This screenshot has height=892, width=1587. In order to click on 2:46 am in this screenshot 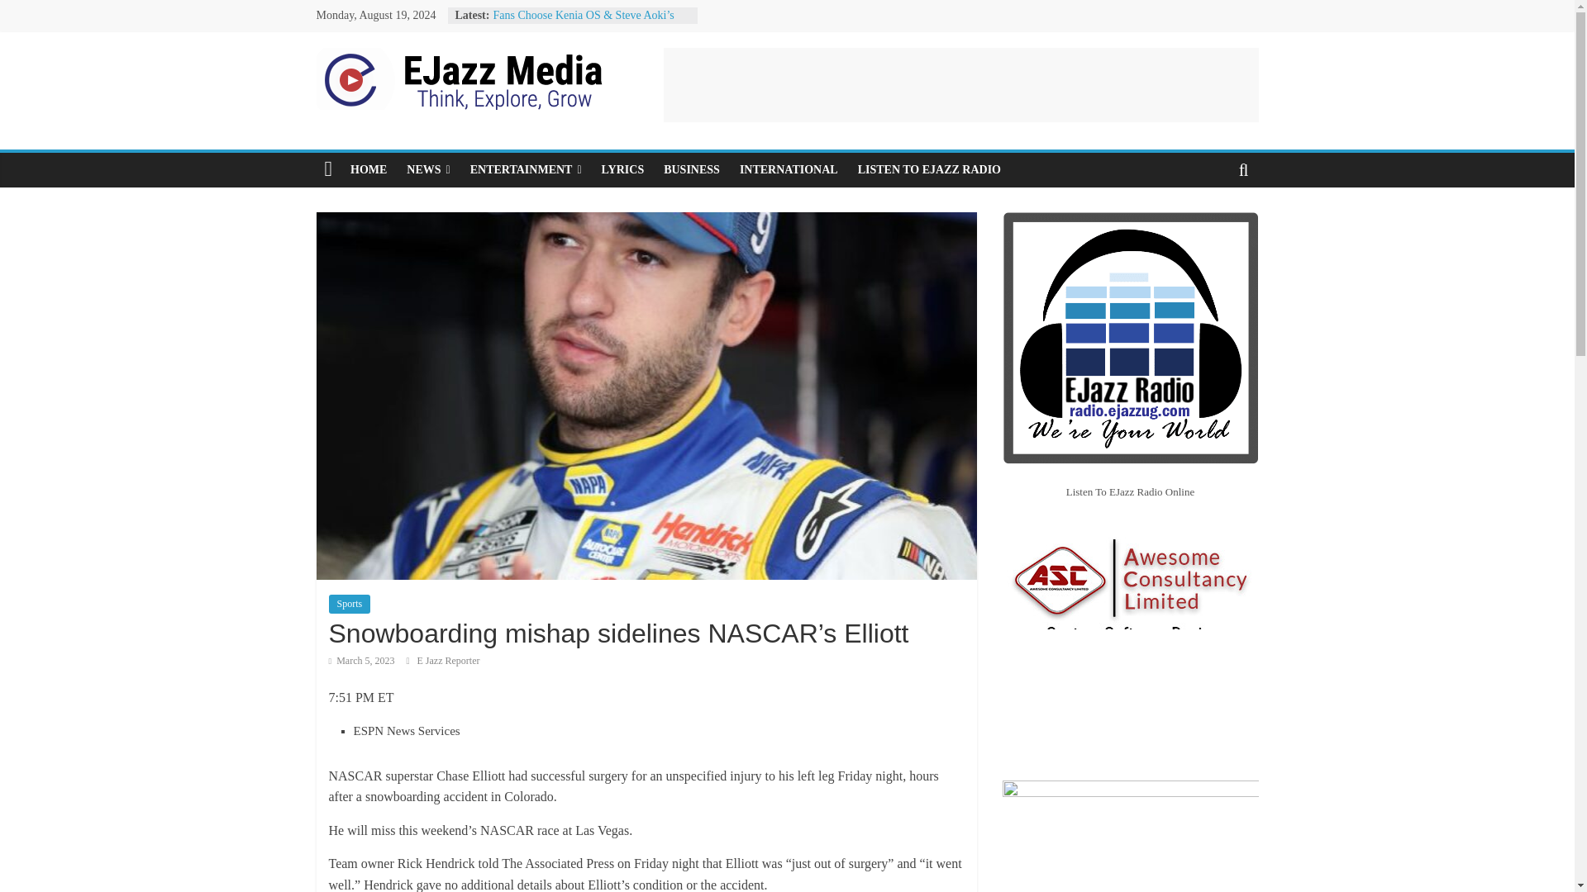, I will do `click(362, 660)`.